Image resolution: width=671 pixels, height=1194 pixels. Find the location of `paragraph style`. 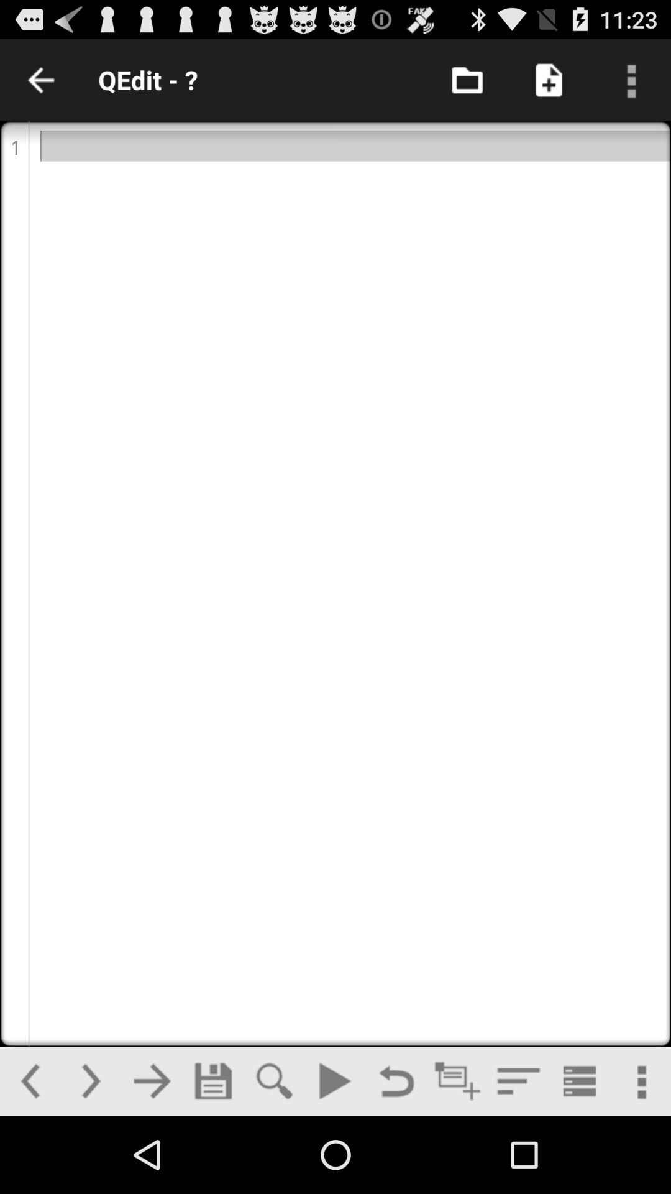

paragraph style is located at coordinates (518, 1081).